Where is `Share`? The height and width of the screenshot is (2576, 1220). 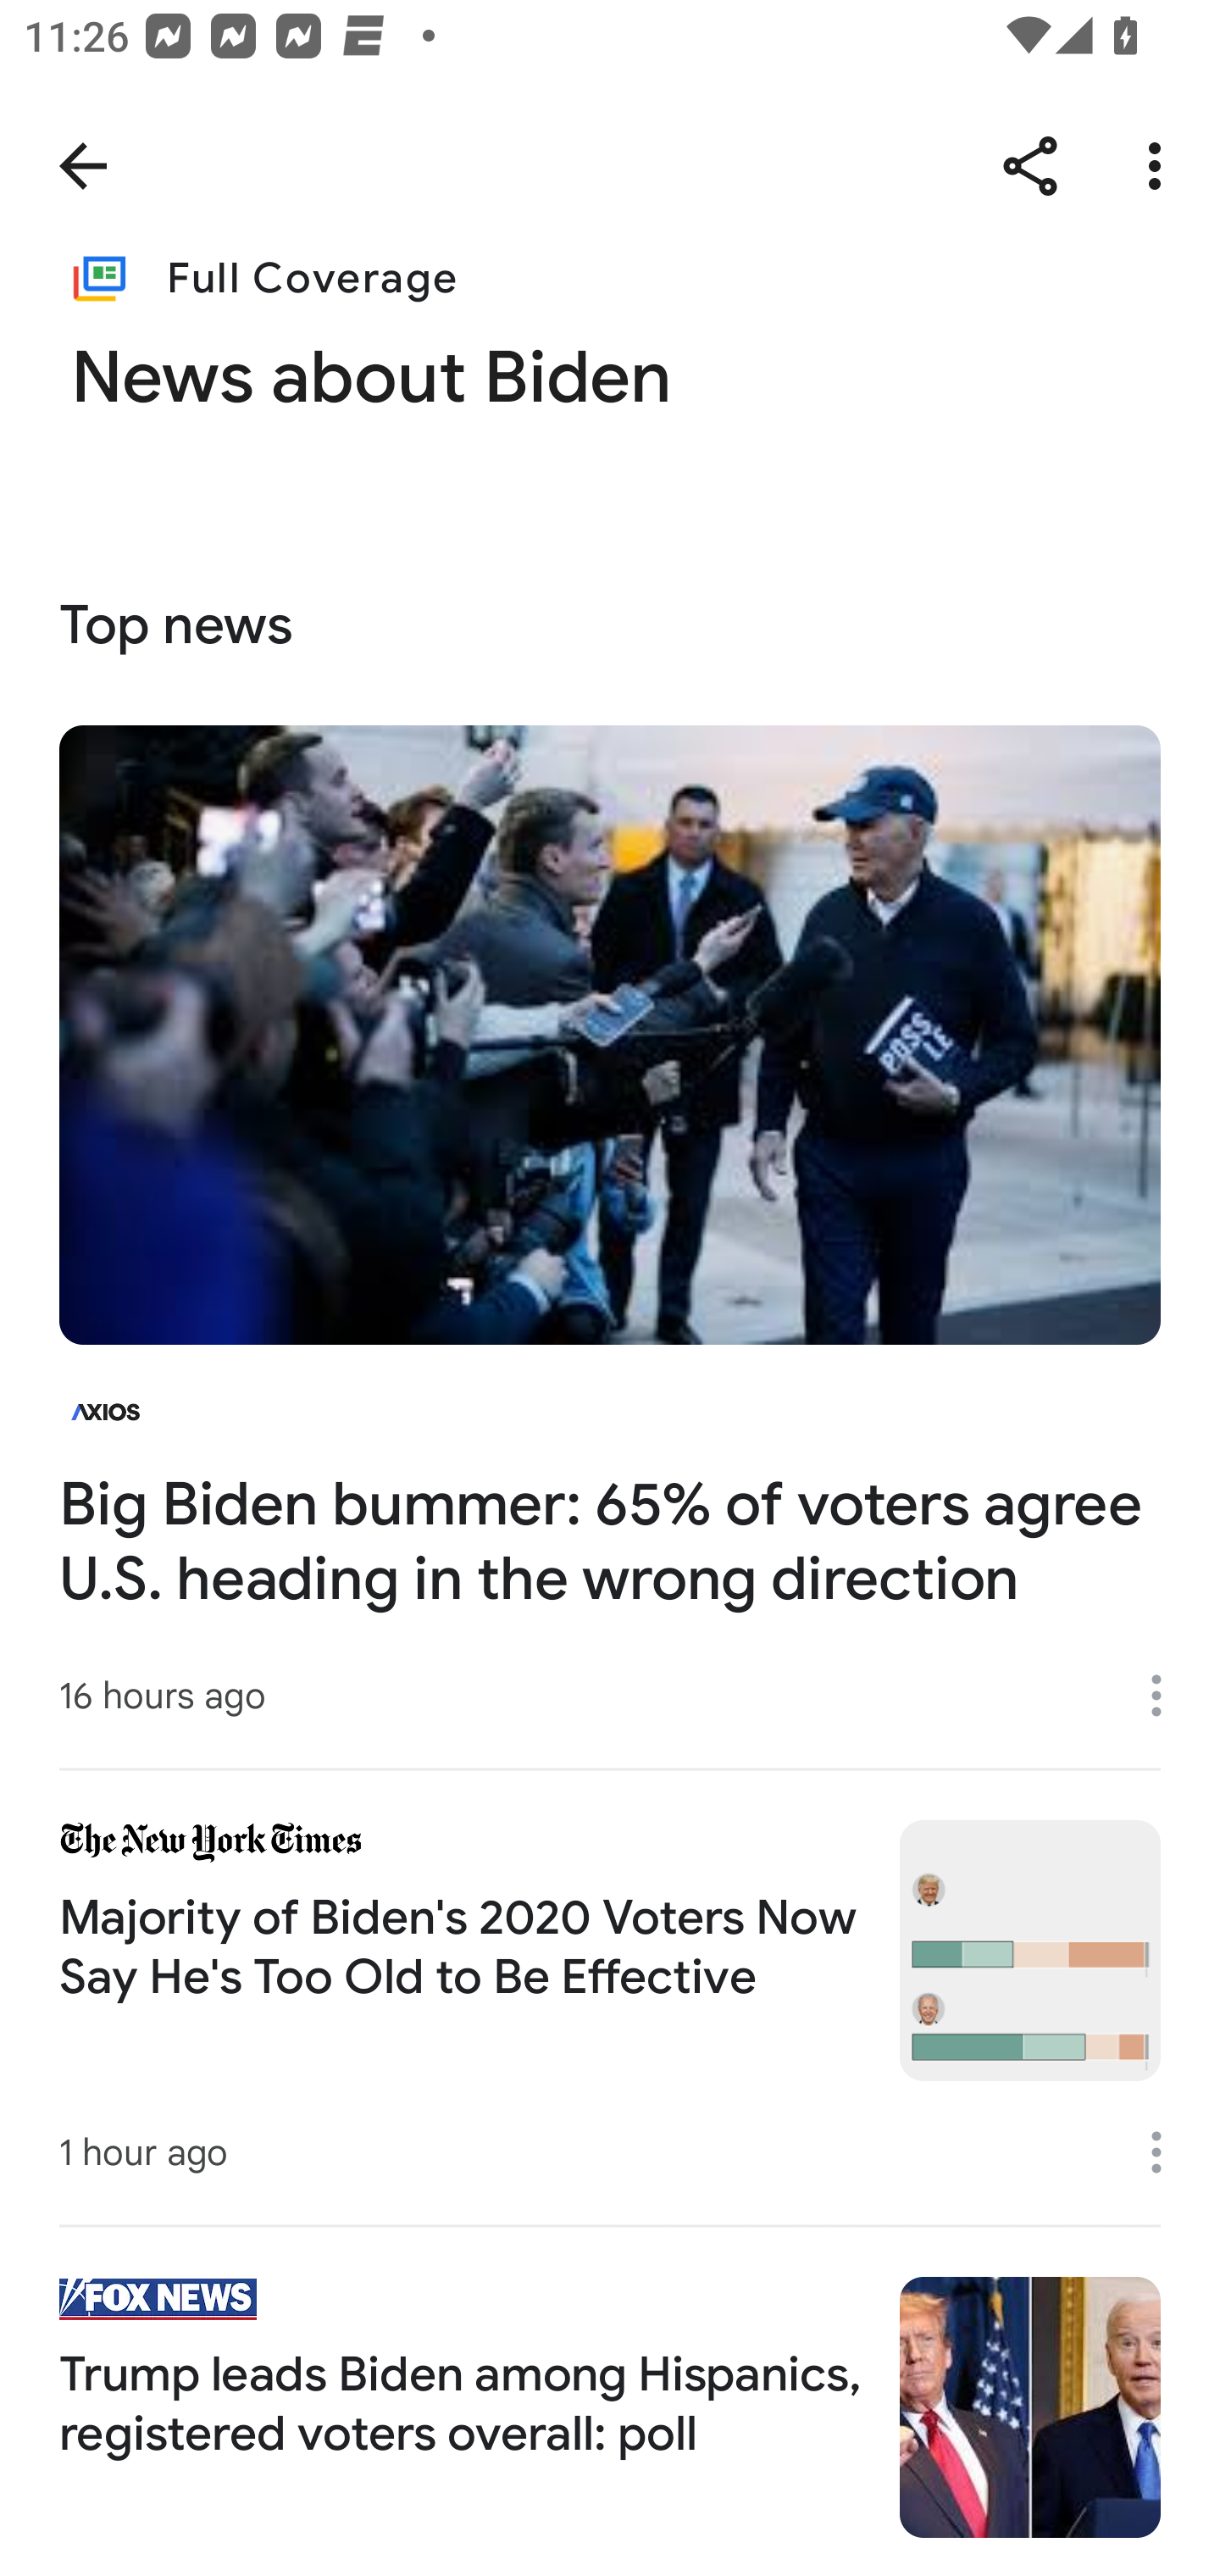
Share is located at coordinates (1030, 166).